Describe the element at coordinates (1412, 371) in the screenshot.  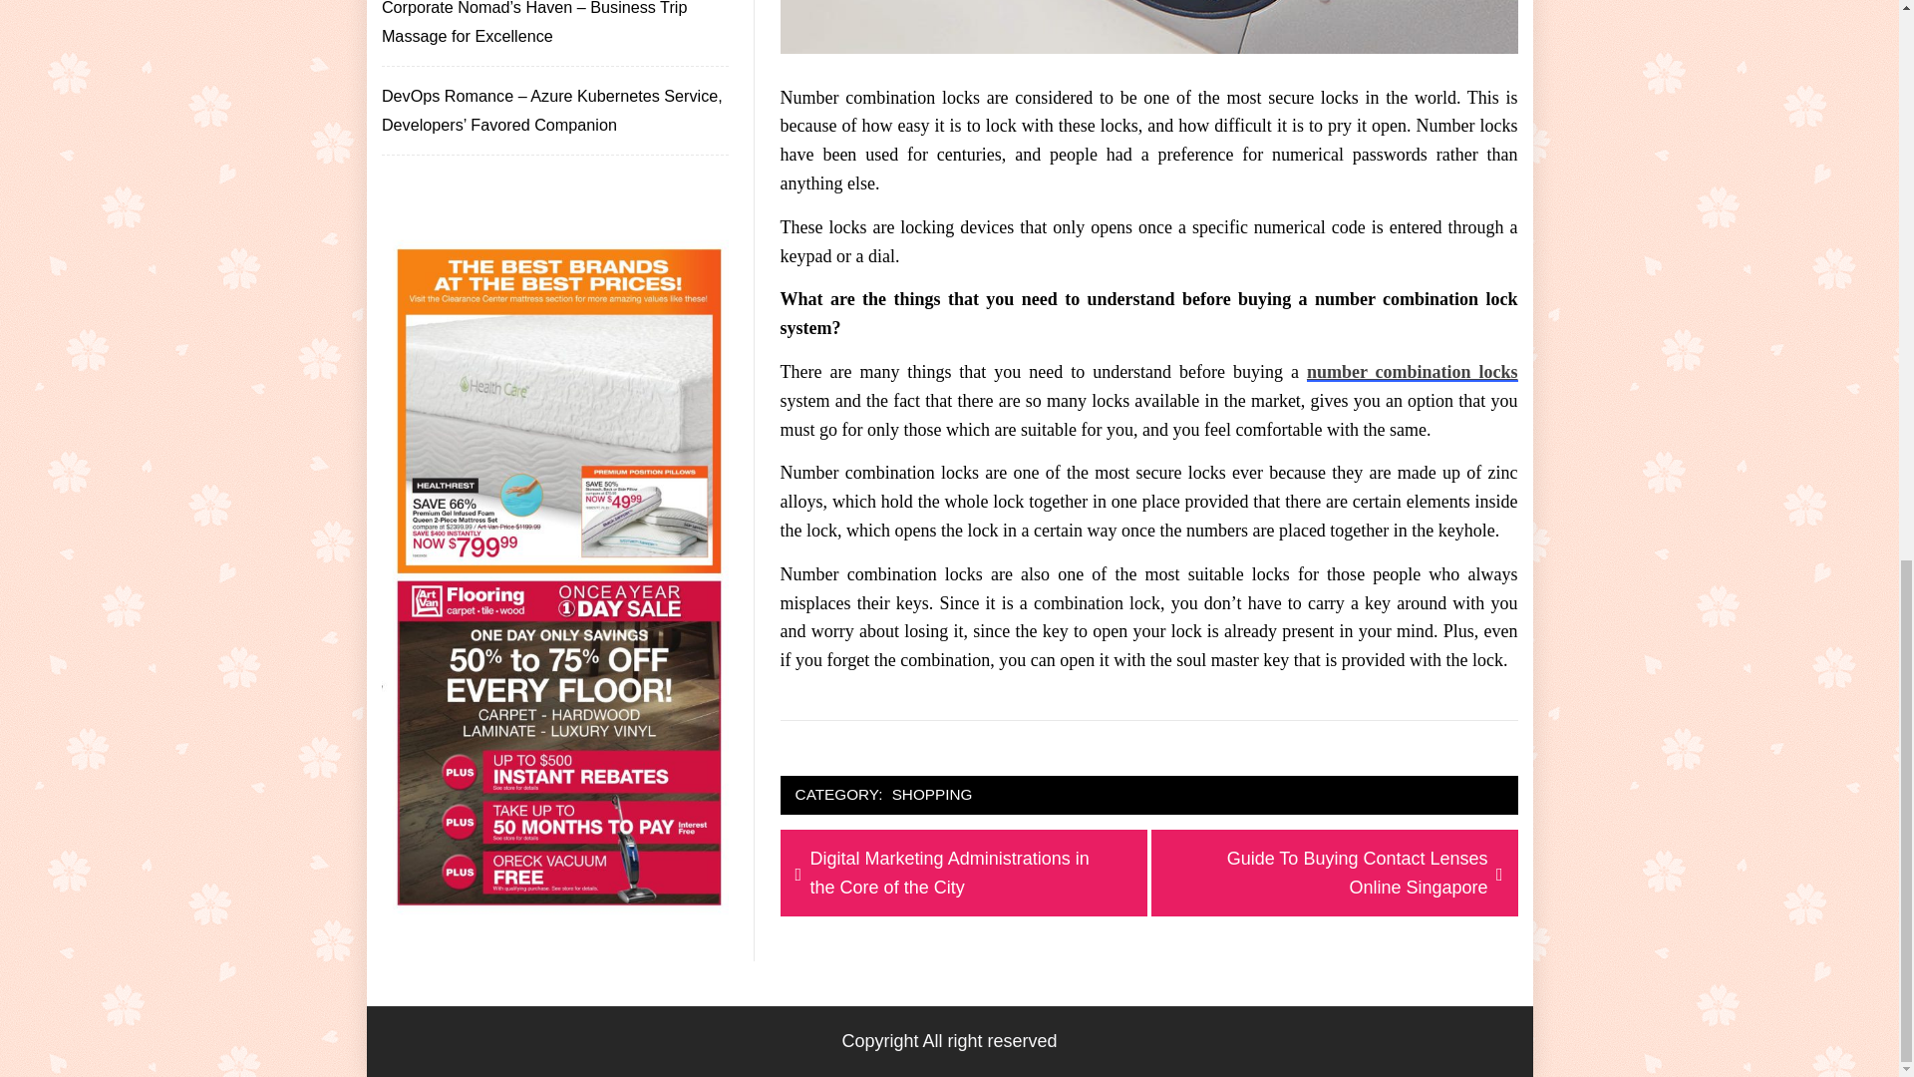
I see `number combination locks` at that location.